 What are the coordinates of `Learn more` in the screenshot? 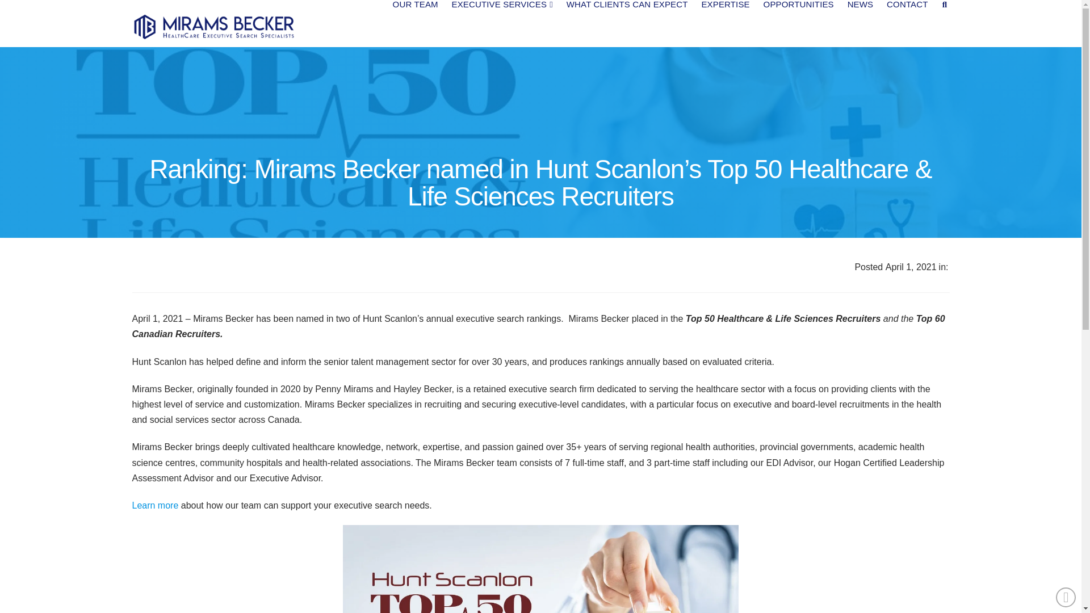 It's located at (155, 505).